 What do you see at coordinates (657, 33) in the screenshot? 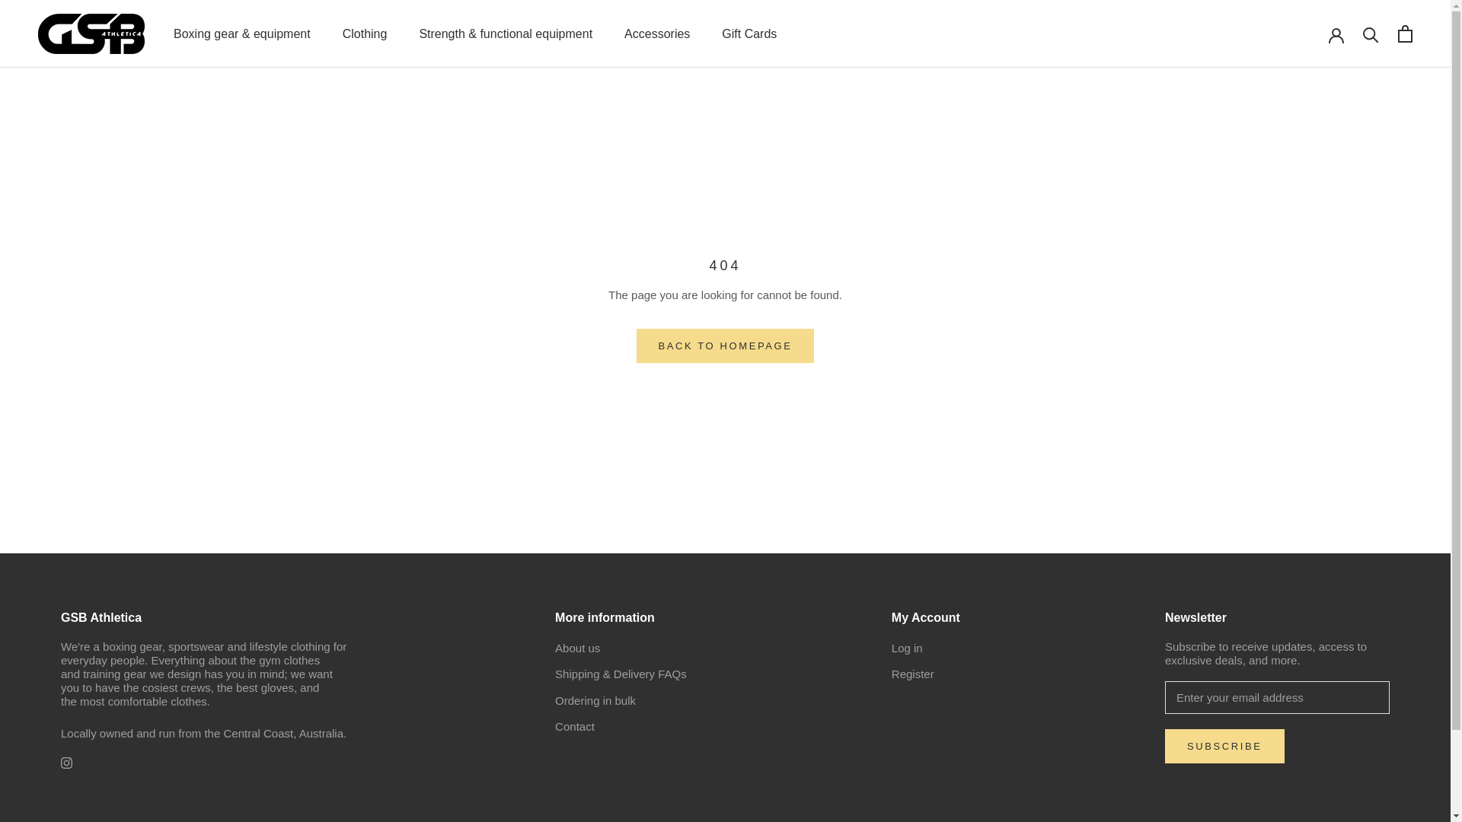
I see `Accessories
Accessories` at bounding box center [657, 33].